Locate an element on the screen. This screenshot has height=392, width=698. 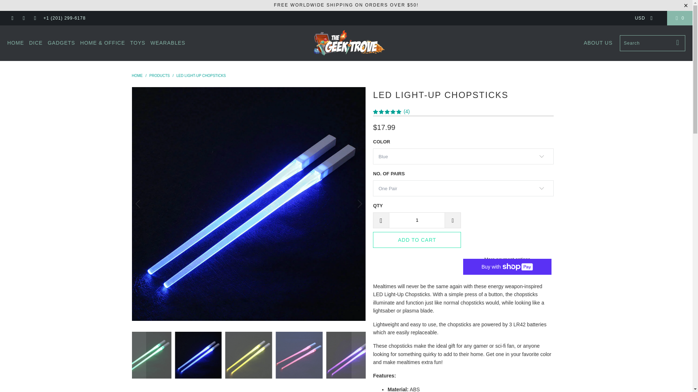
The Geek Trove is located at coordinates (348, 43).